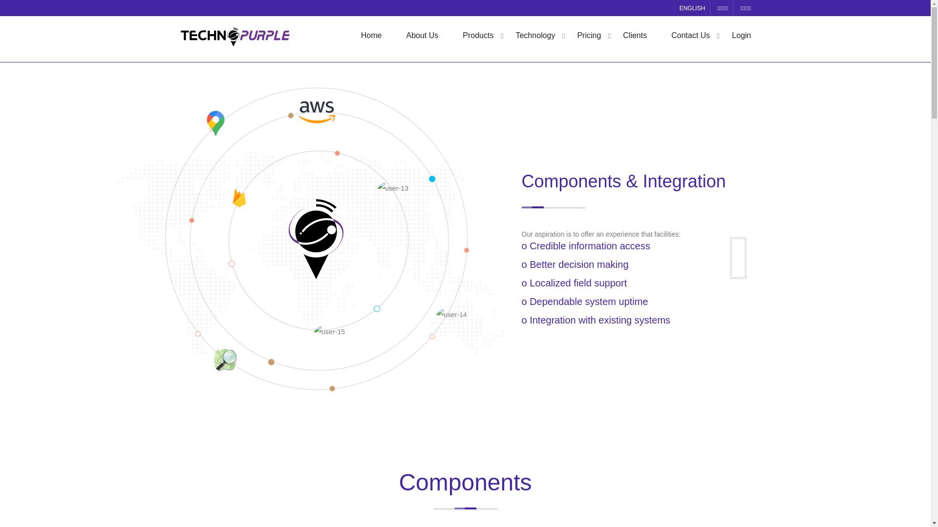 This screenshot has height=527, width=938. Describe the element at coordinates (215, 124) in the screenshot. I see `user-9` at that location.